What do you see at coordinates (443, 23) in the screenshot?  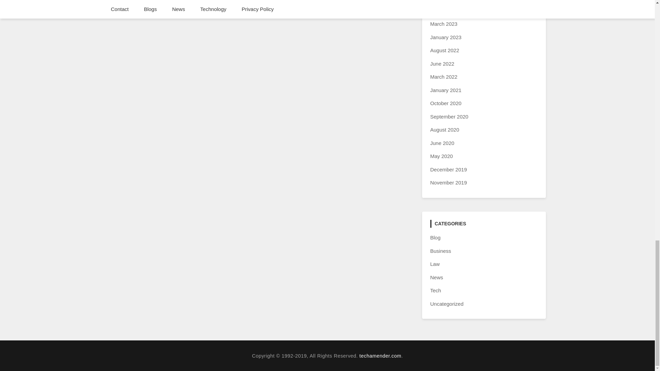 I see `March 2023` at bounding box center [443, 23].